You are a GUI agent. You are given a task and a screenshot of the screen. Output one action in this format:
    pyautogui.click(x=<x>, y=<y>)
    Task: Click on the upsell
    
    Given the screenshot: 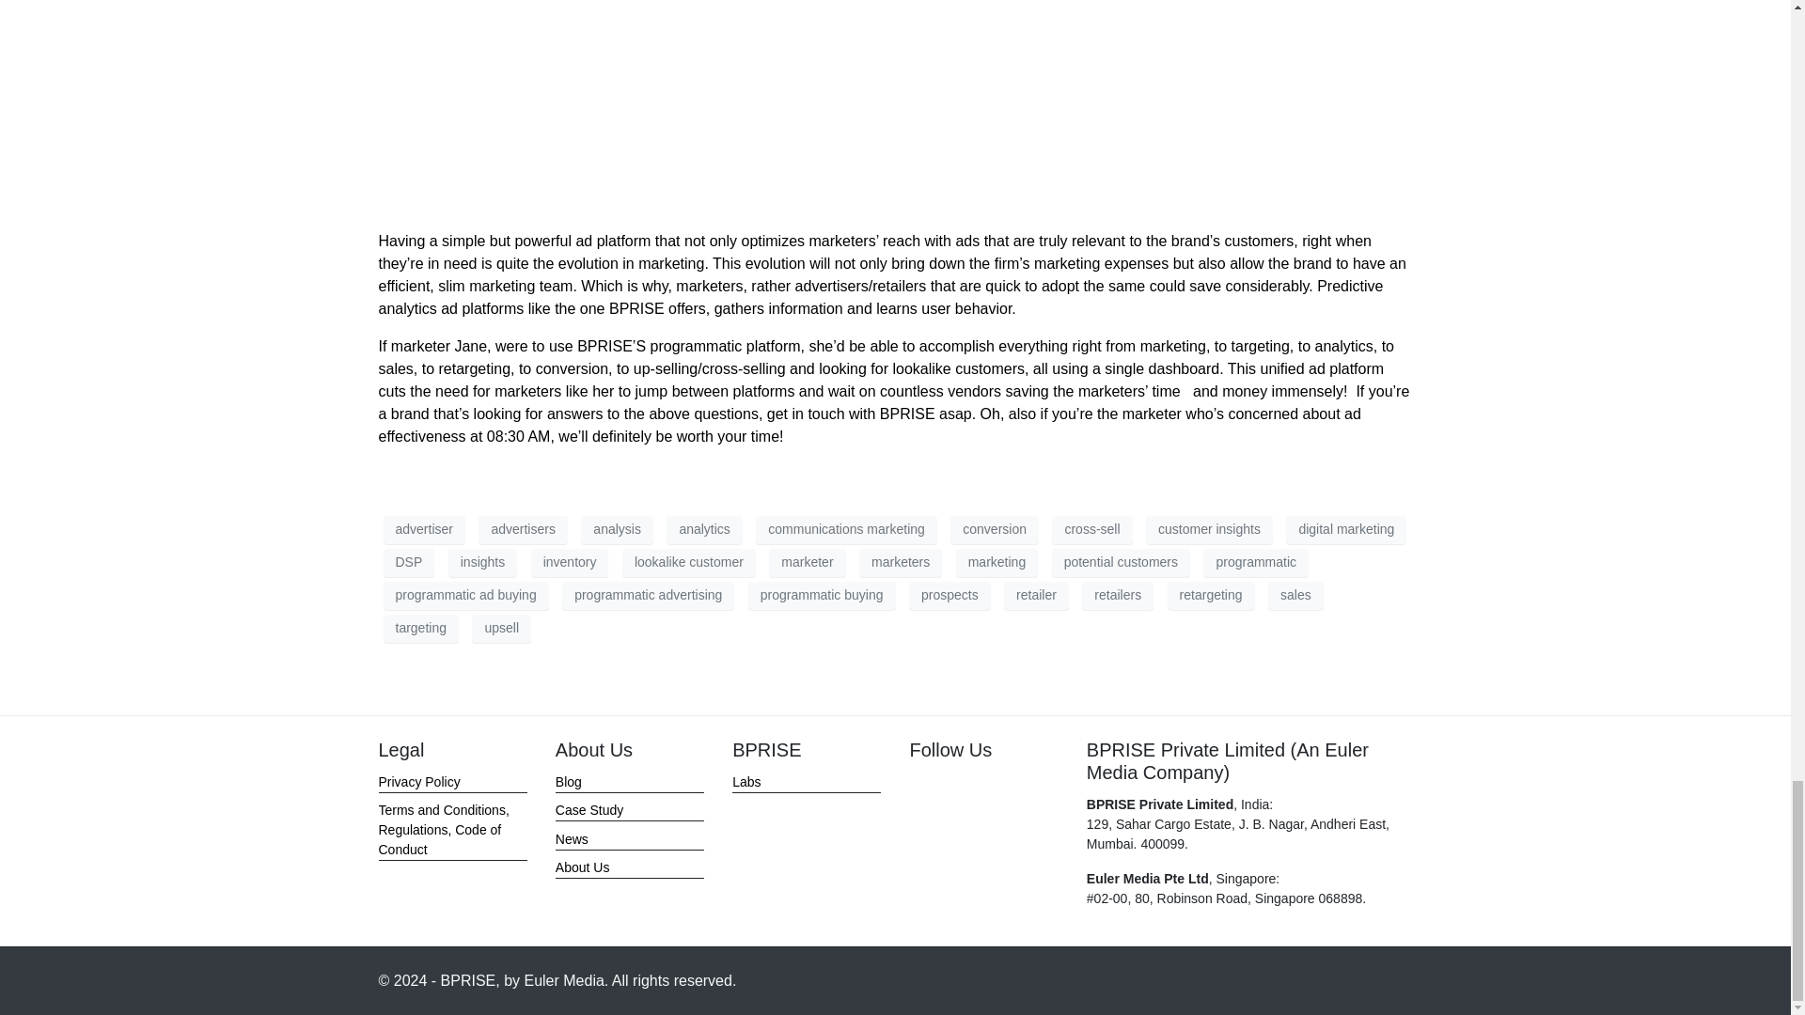 What is the action you would take?
    pyautogui.click(x=500, y=628)
    